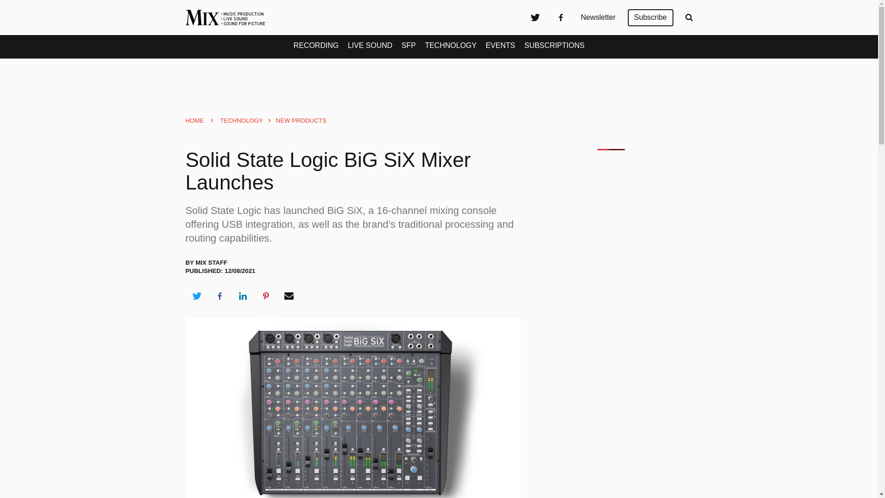  I want to click on Share on Pinterest, so click(266, 296).